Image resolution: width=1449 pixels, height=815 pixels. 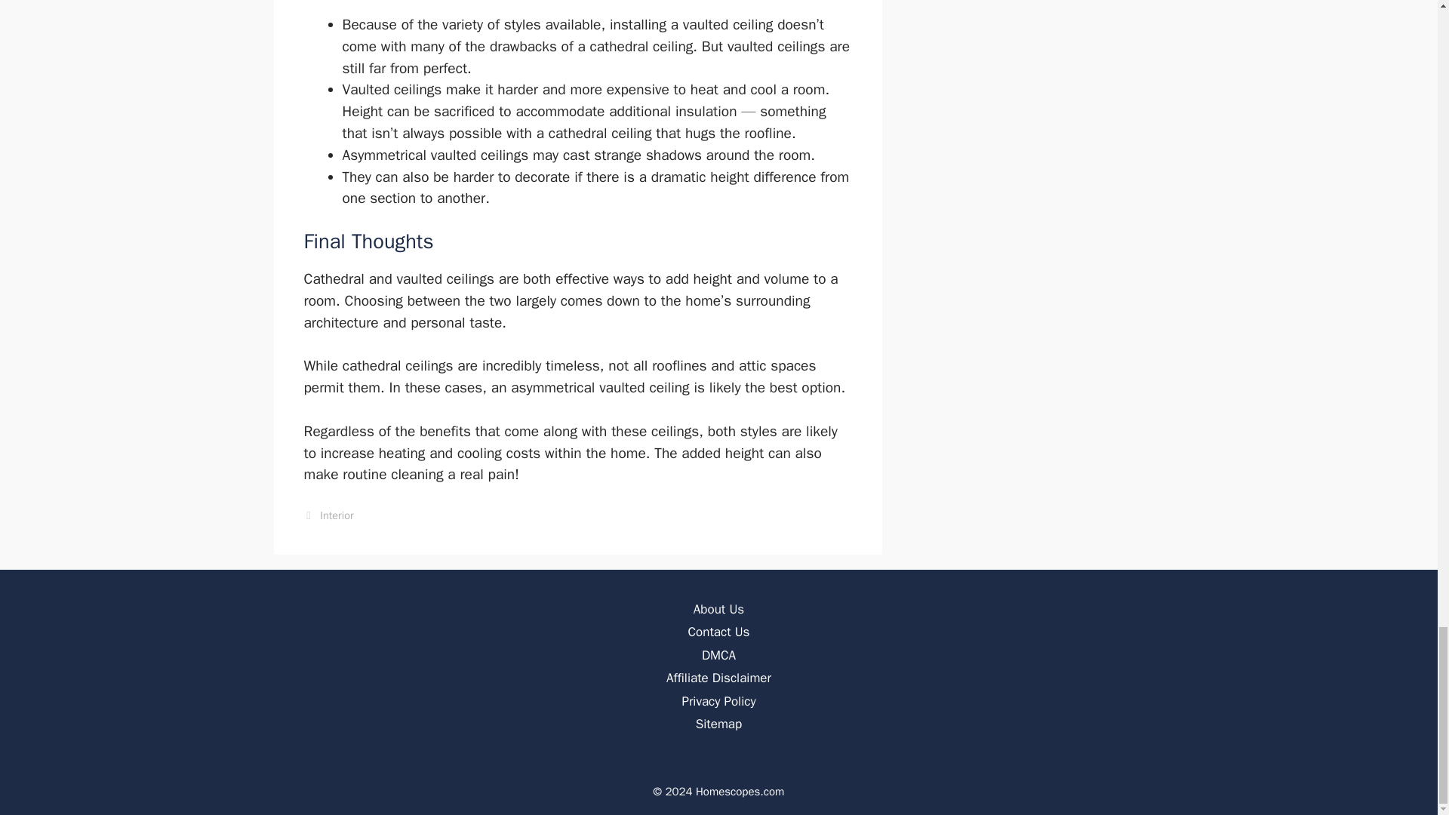 I want to click on Privacy Policy, so click(x=718, y=701).